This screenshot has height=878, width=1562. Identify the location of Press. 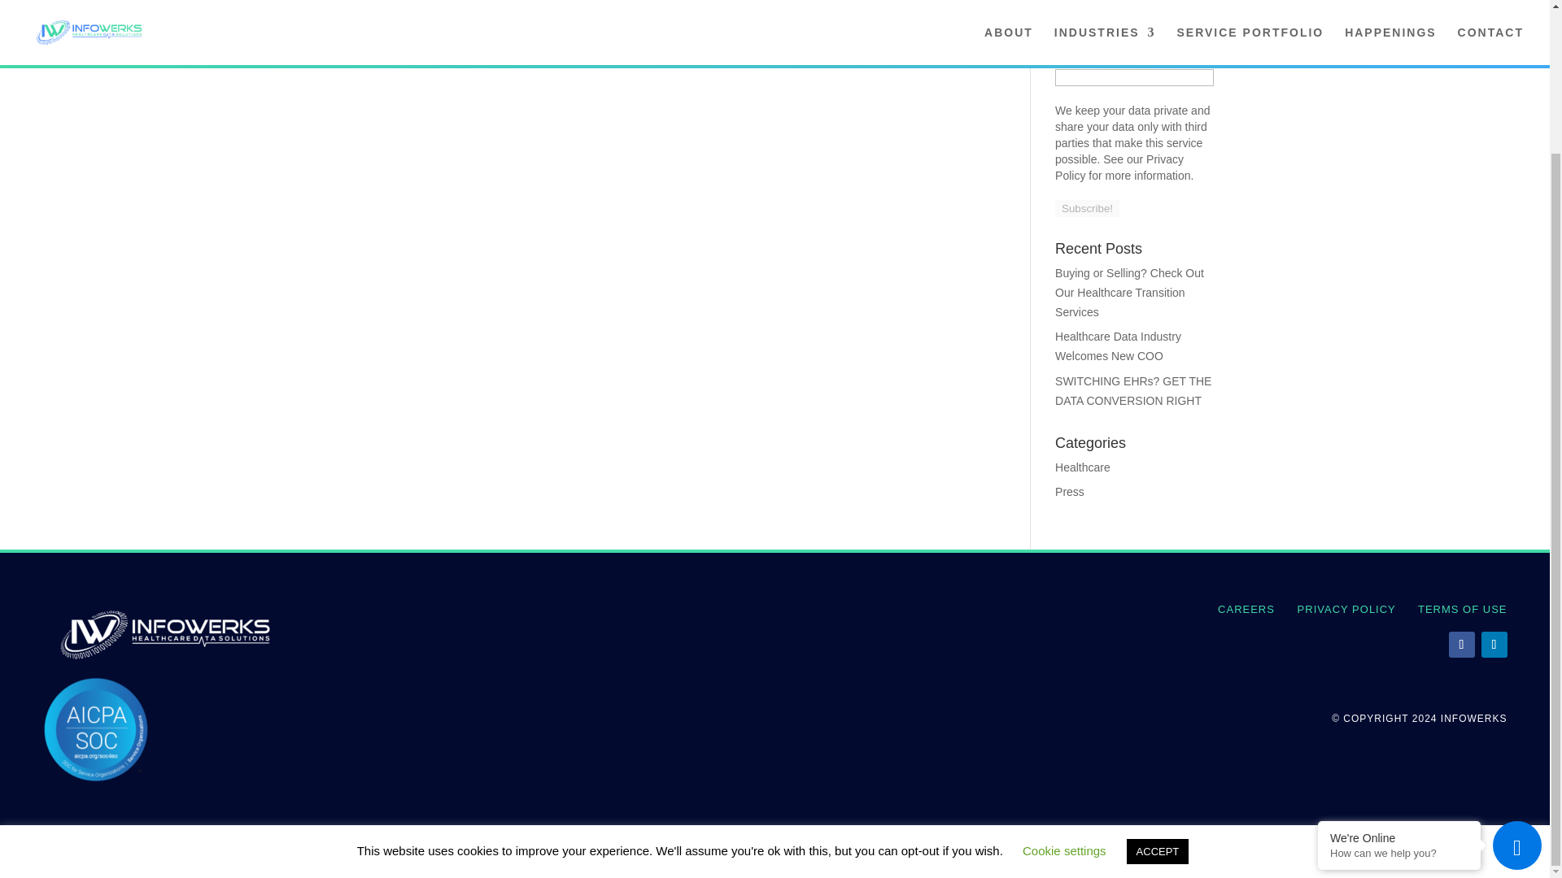
(1069, 492).